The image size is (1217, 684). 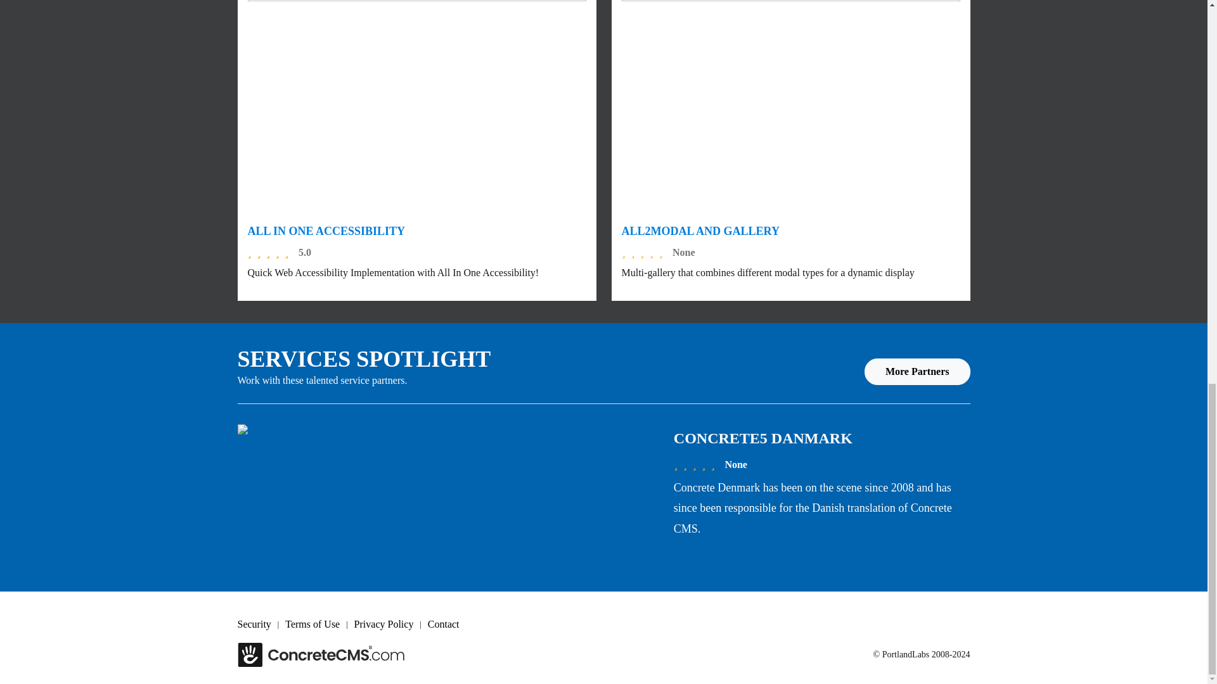 I want to click on Security, so click(x=261, y=624).